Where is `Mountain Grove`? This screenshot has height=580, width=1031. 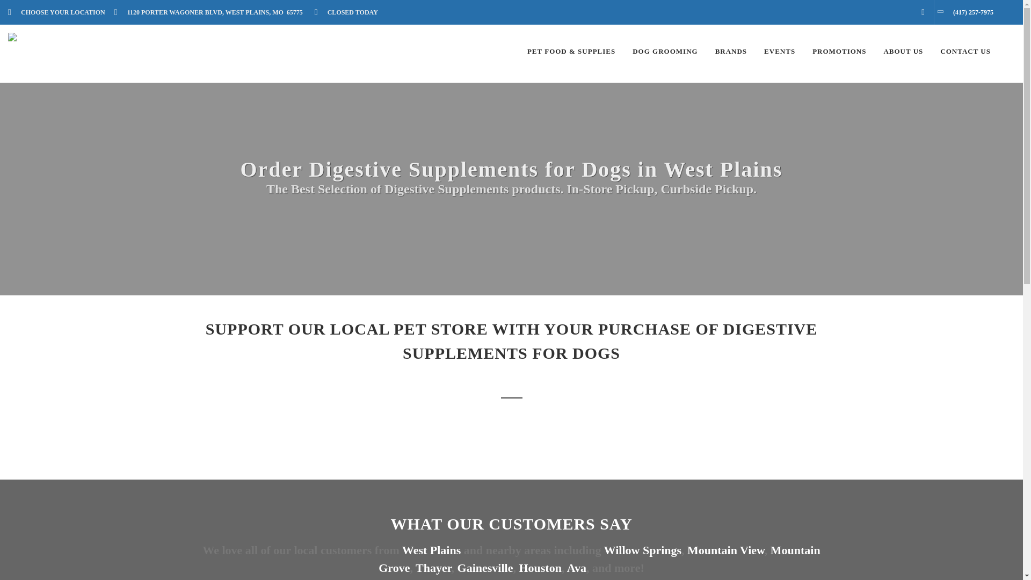
Mountain Grove is located at coordinates (599, 559).